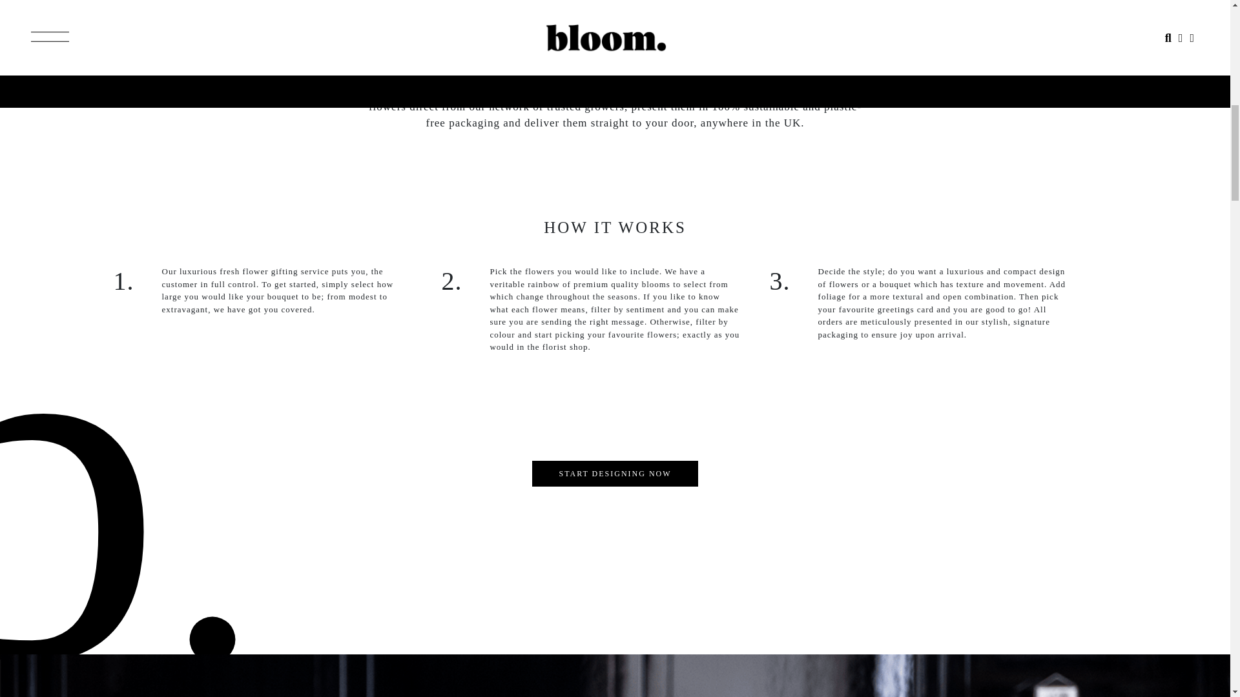  What do you see at coordinates (614, 473) in the screenshot?
I see `START DESIGNING NOW` at bounding box center [614, 473].